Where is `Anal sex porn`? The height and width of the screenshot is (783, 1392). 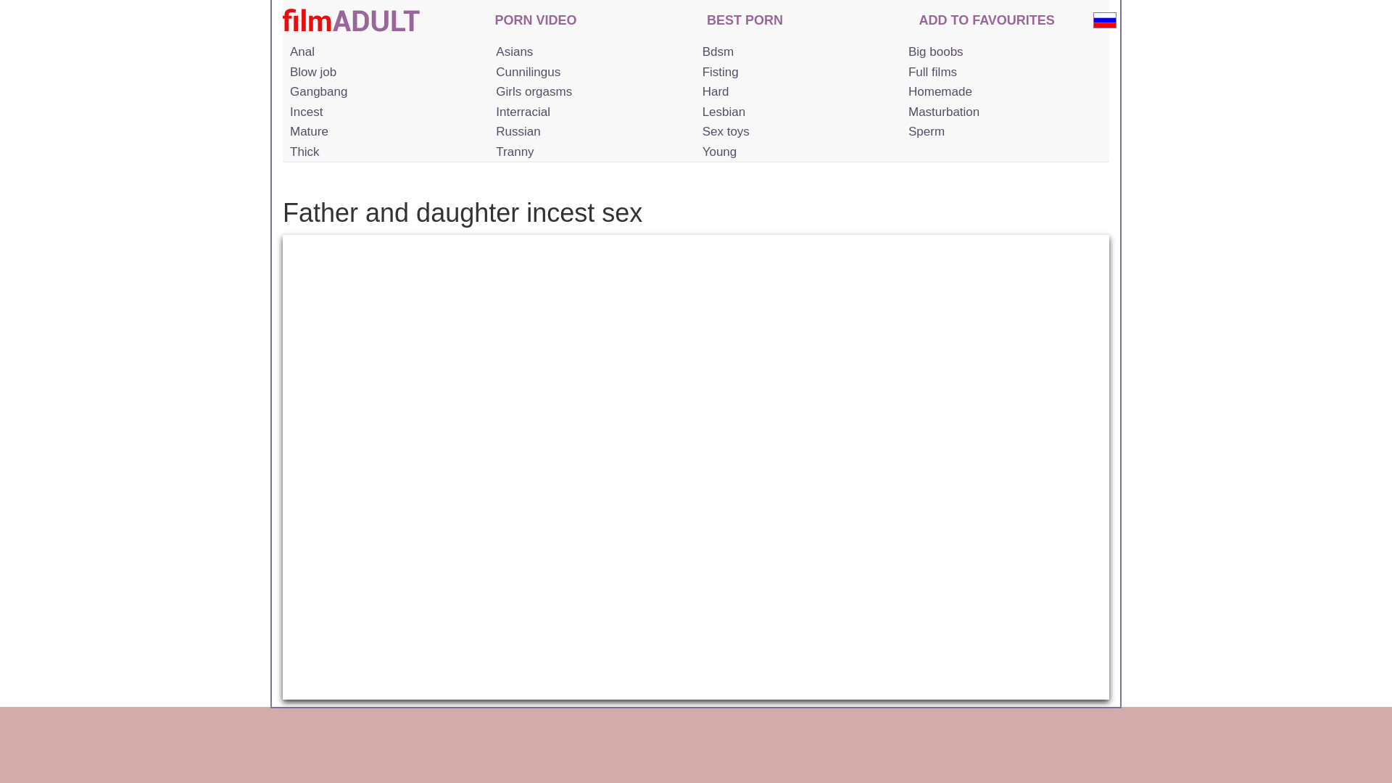 Anal sex porn is located at coordinates (384, 52).